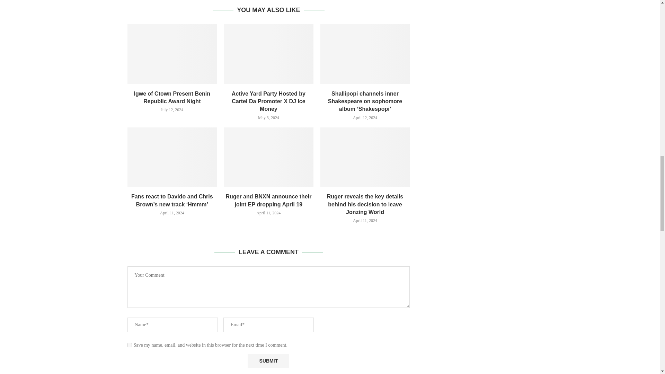  Describe the element at coordinates (268, 157) in the screenshot. I see `Ruger and BNXN announce their joint EP dropping April 19` at that location.